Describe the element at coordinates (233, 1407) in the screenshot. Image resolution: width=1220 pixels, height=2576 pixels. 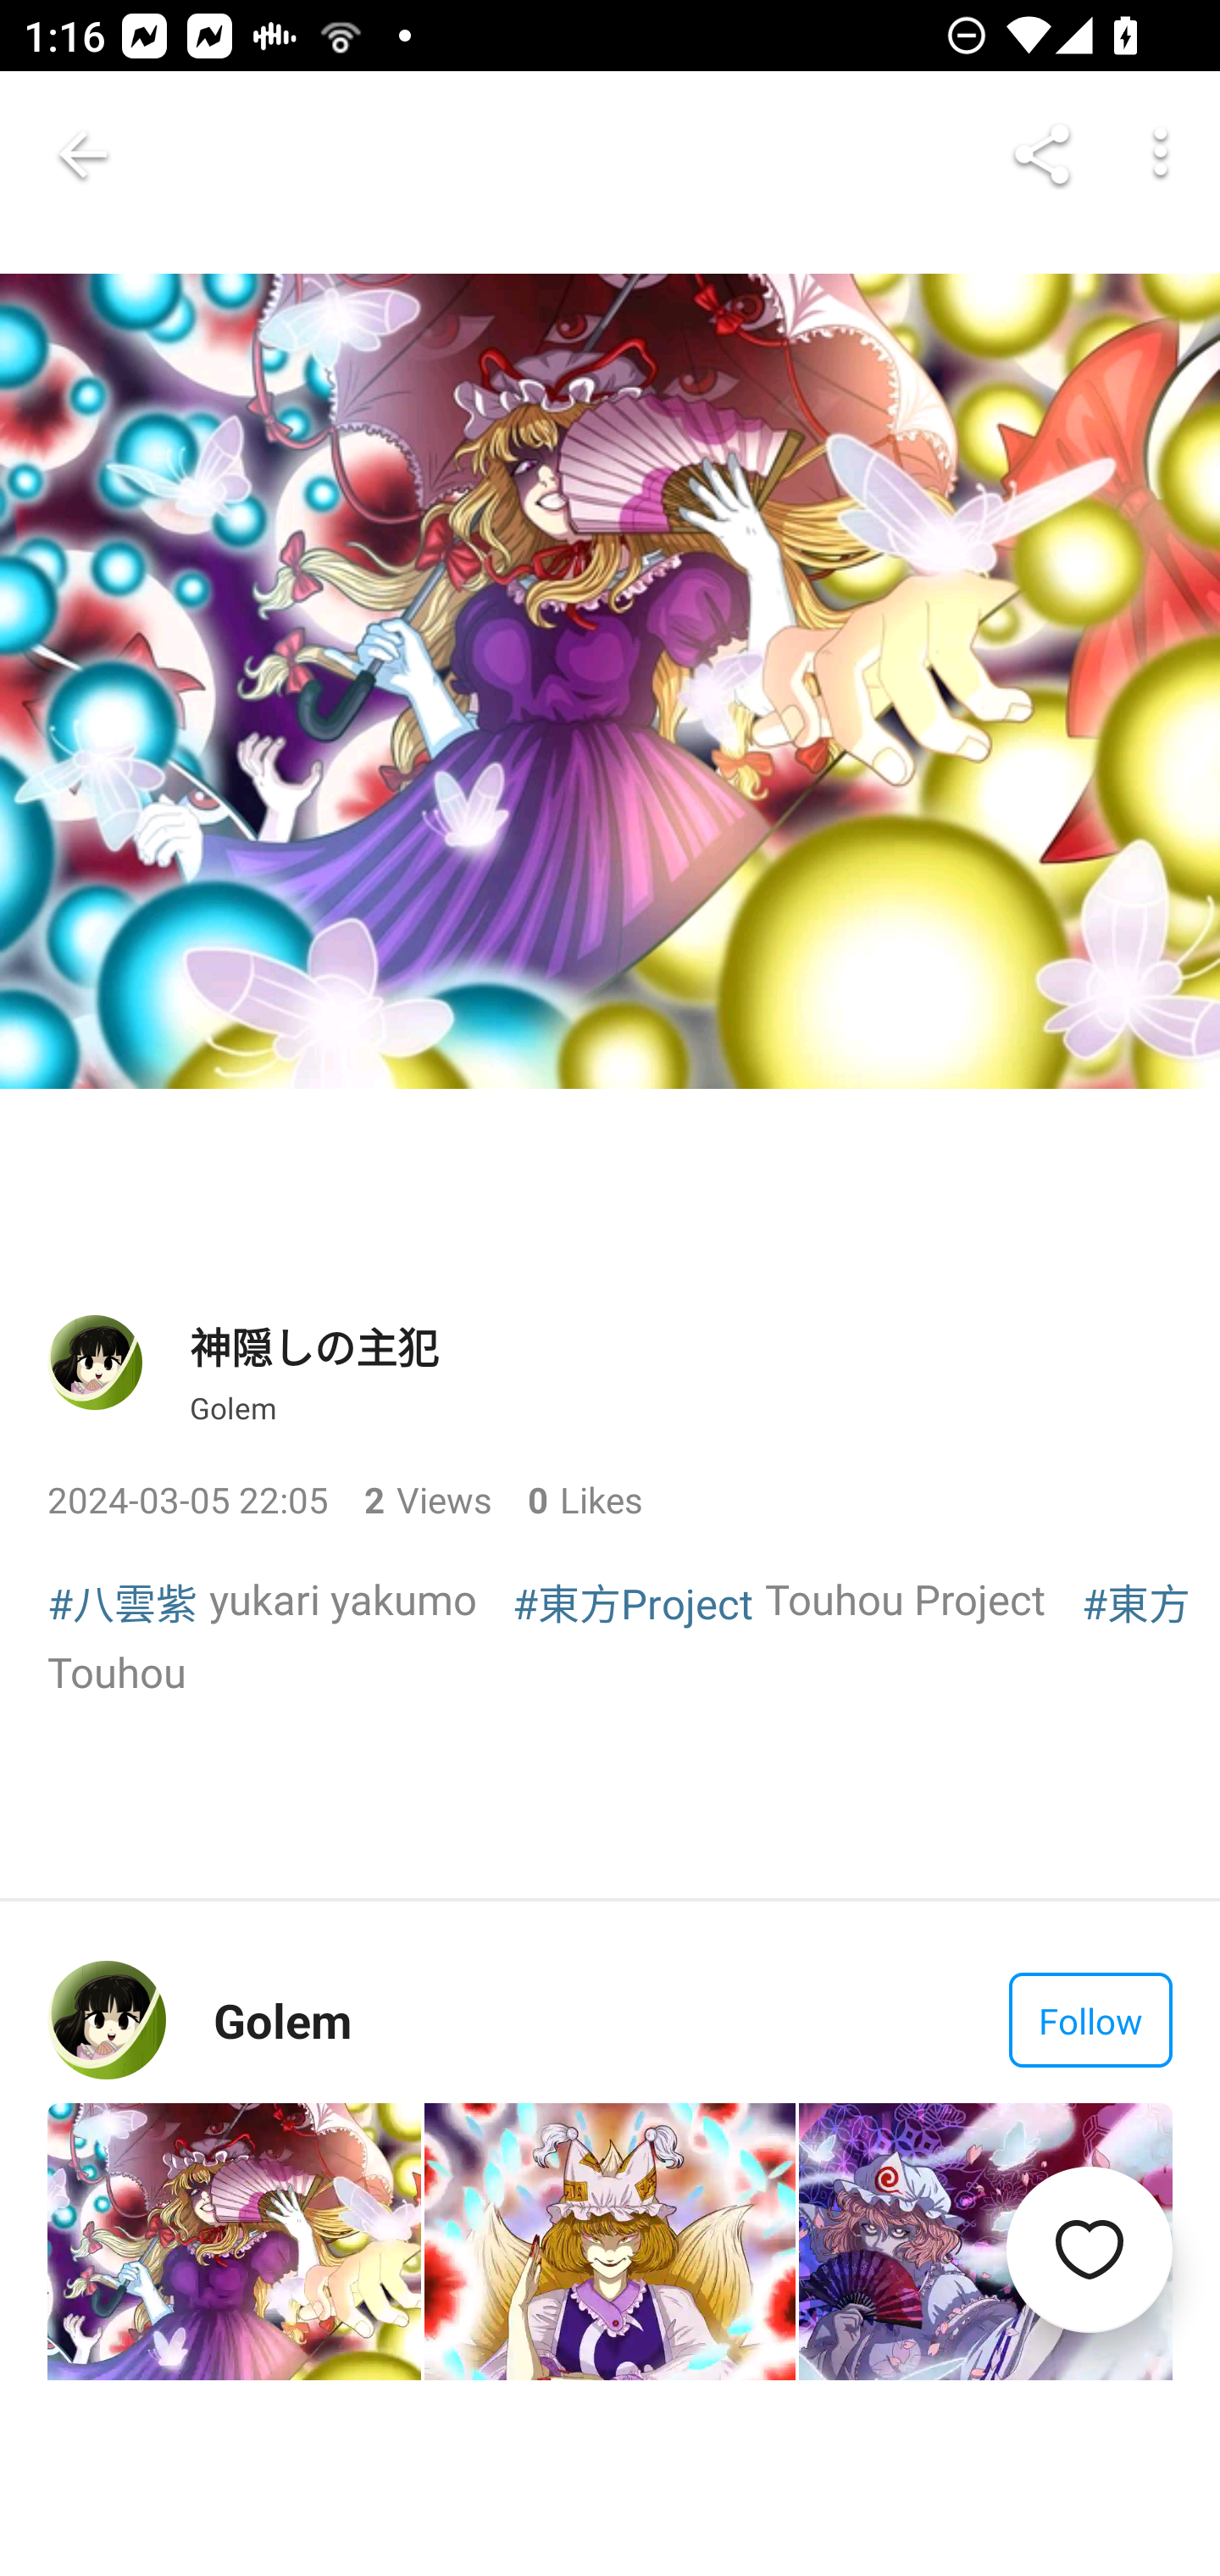
I see `Golem` at that location.